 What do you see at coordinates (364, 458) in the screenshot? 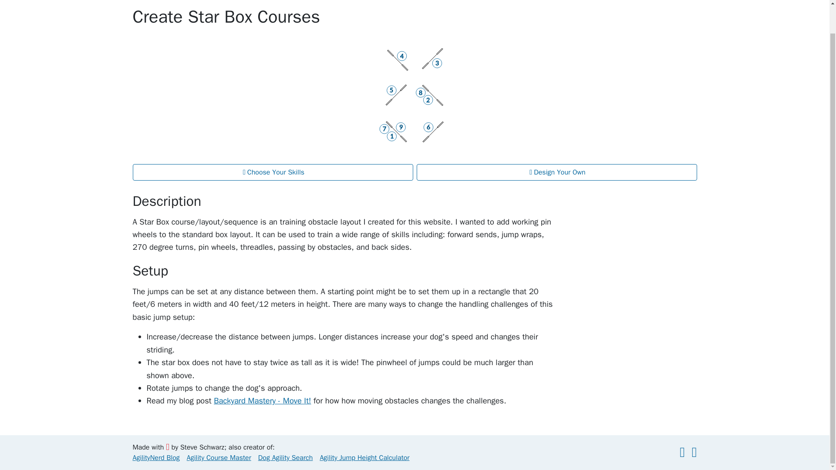
I see `Agility Jump Height Calculator` at bounding box center [364, 458].